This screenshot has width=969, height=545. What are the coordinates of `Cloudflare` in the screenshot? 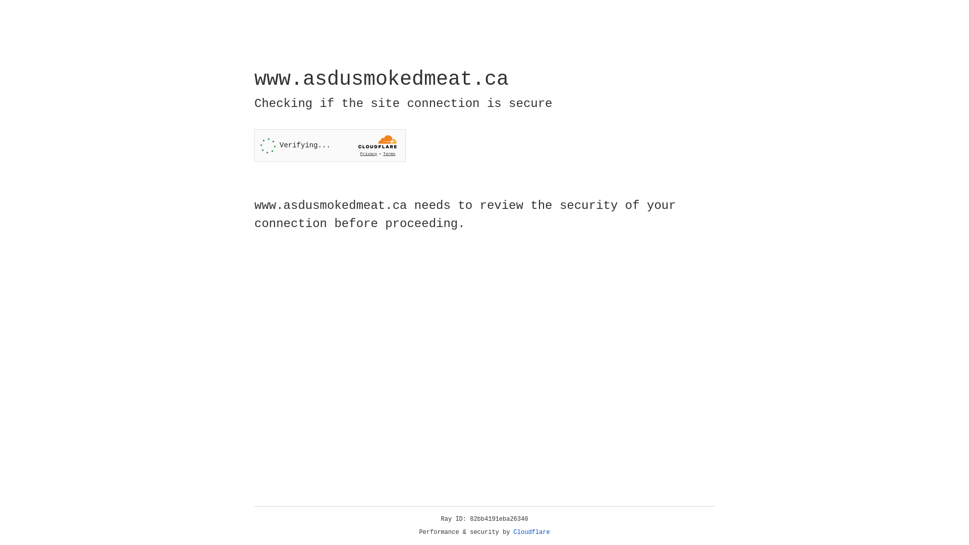 It's located at (532, 532).